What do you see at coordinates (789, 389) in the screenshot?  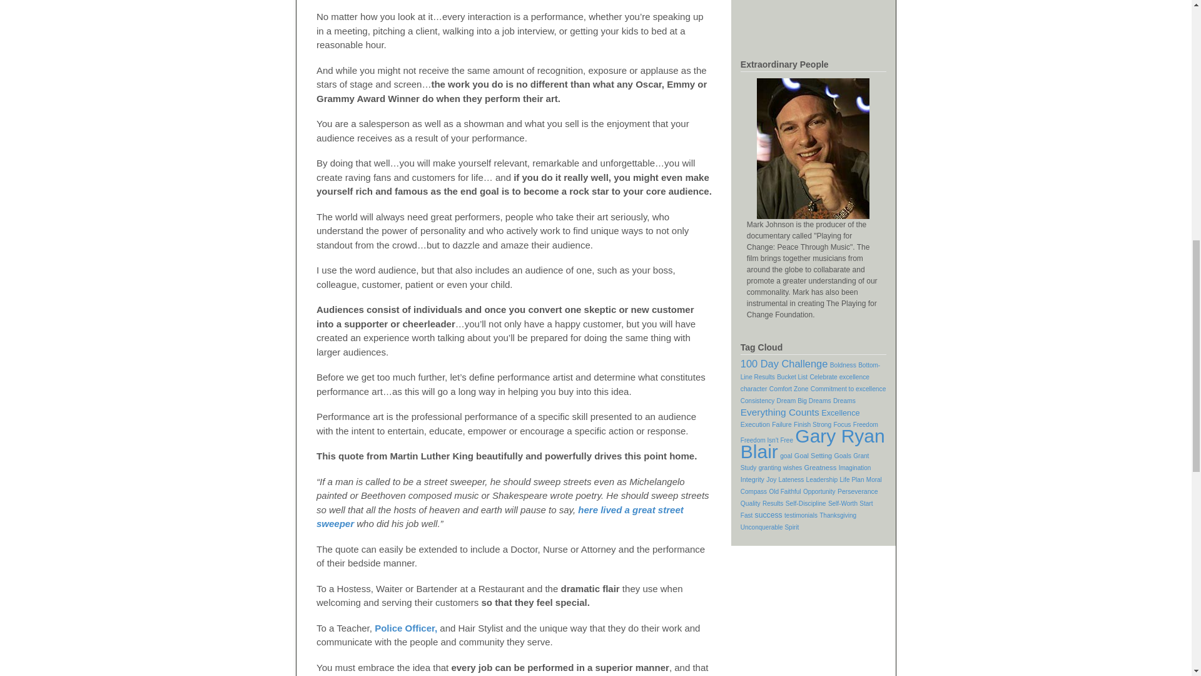 I see `2 topics` at bounding box center [789, 389].